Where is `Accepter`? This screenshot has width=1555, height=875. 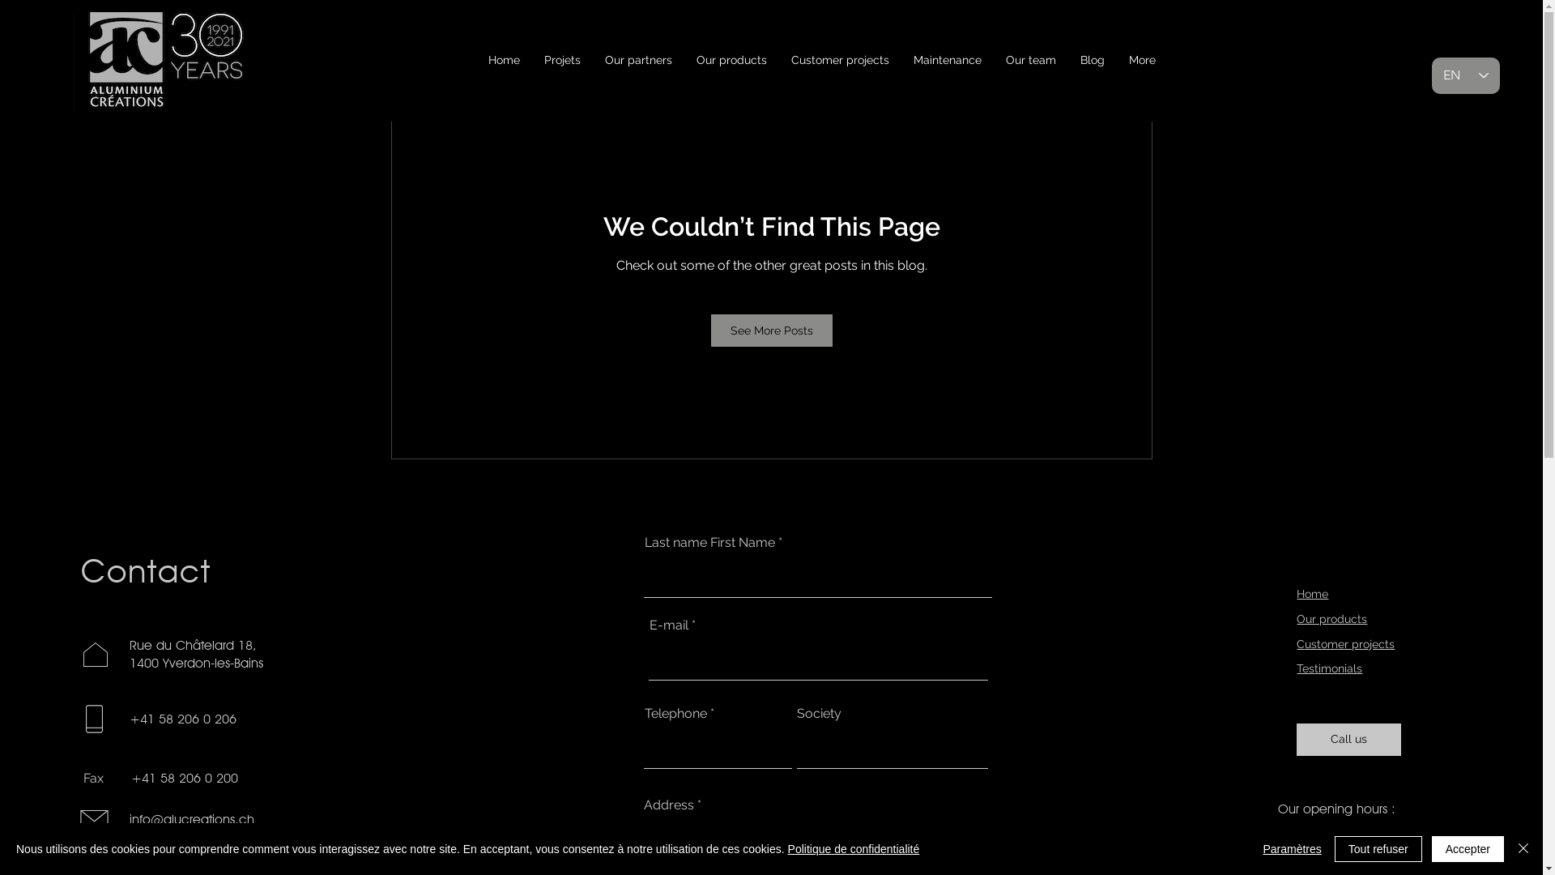
Accepter is located at coordinates (1468, 849).